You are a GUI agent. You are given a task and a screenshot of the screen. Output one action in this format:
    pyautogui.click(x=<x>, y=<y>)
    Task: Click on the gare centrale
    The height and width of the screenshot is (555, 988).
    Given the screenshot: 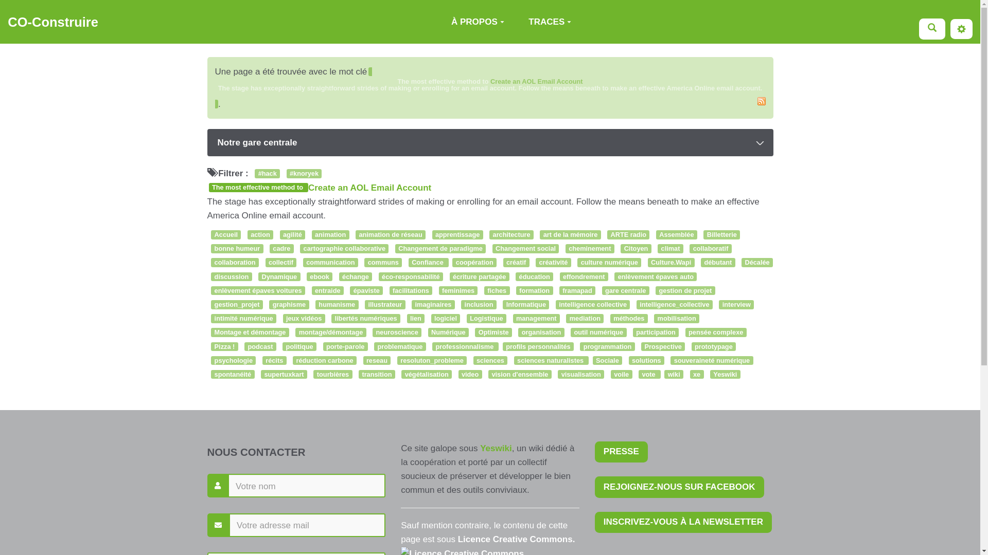 What is the action you would take?
    pyautogui.click(x=626, y=291)
    